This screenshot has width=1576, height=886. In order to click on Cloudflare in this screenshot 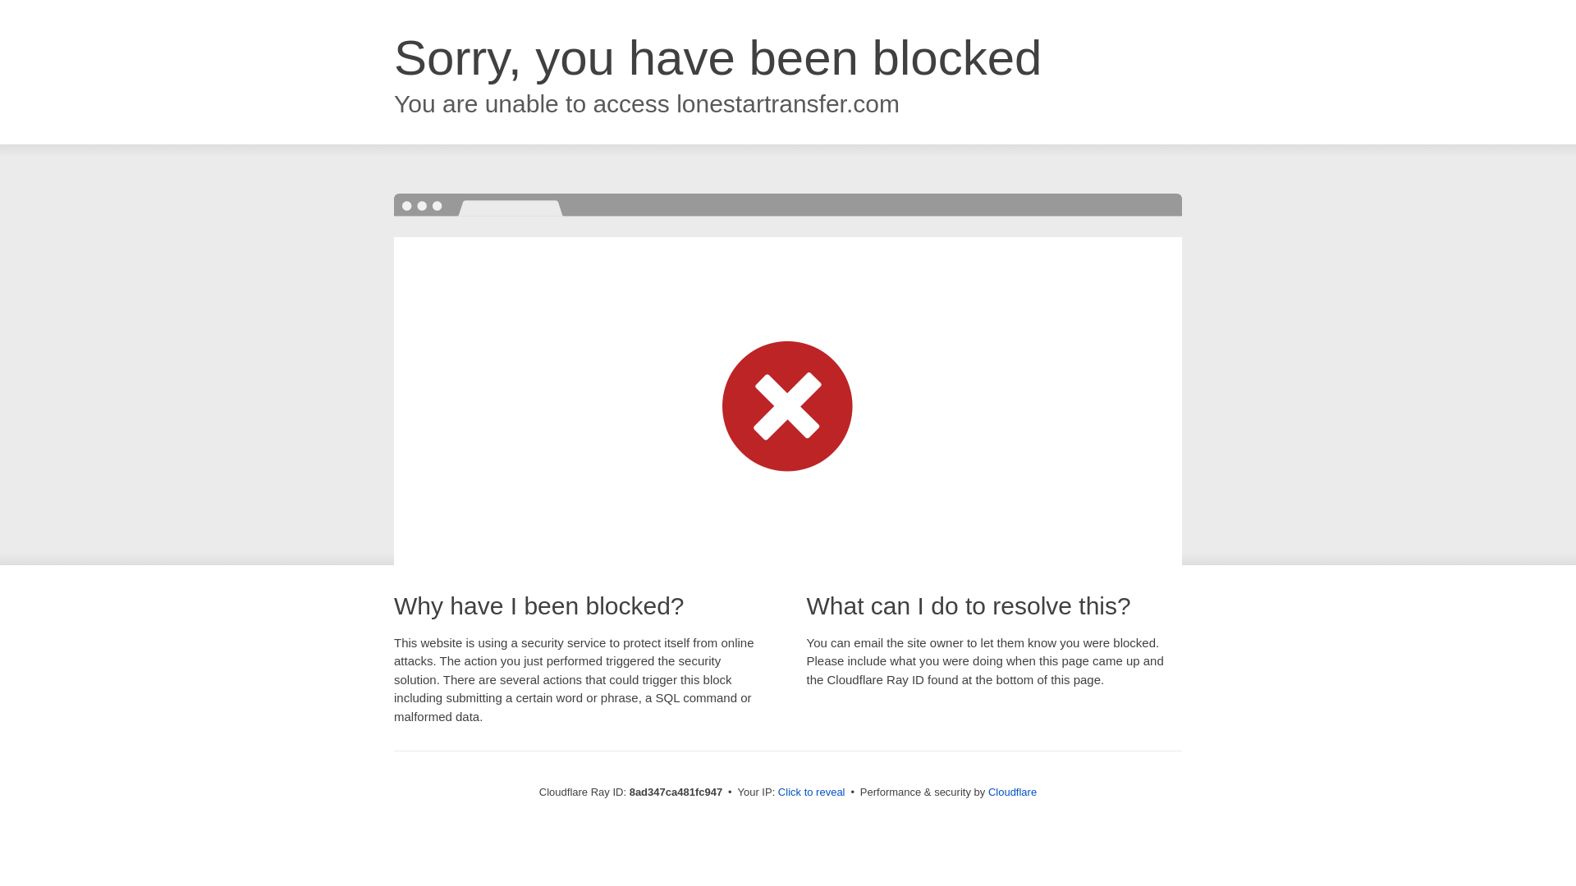, I will do `click(1012, 792)`.